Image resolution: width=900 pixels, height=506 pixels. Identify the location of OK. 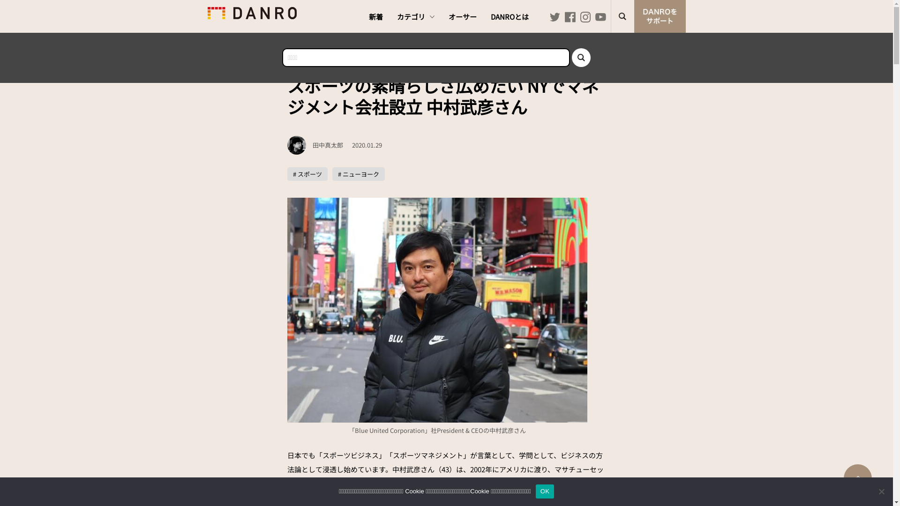
(545, 491).